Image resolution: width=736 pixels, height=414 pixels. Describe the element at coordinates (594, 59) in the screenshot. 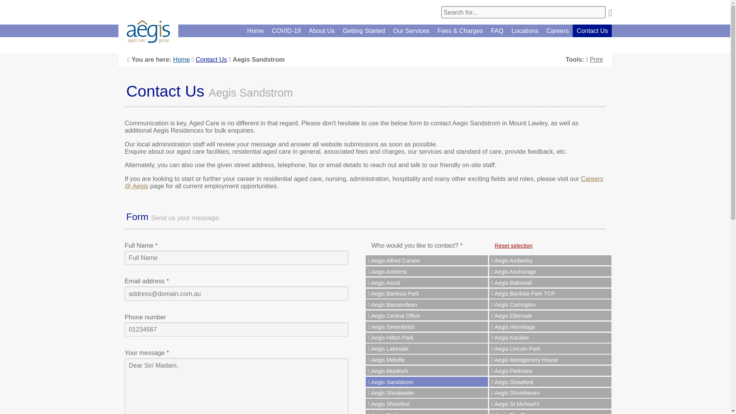

I see `Print` at that location.